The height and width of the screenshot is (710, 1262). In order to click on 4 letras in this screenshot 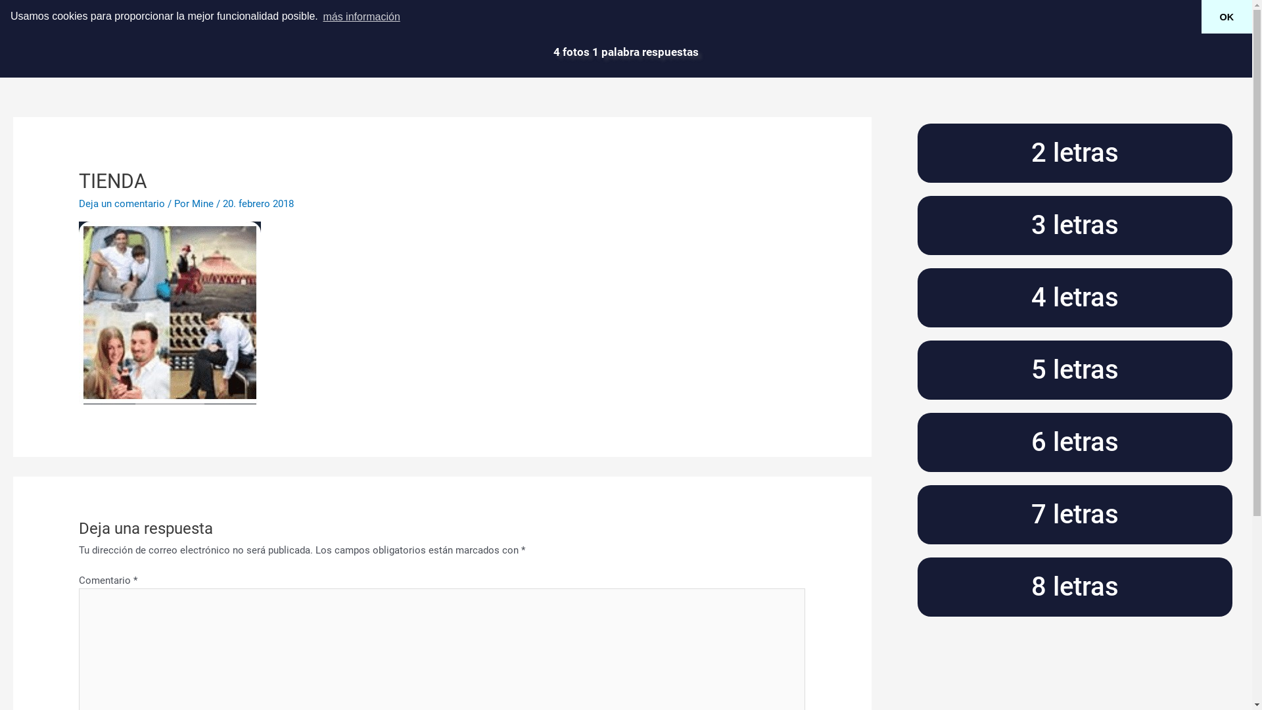, I will do `click(1075, 298)`.